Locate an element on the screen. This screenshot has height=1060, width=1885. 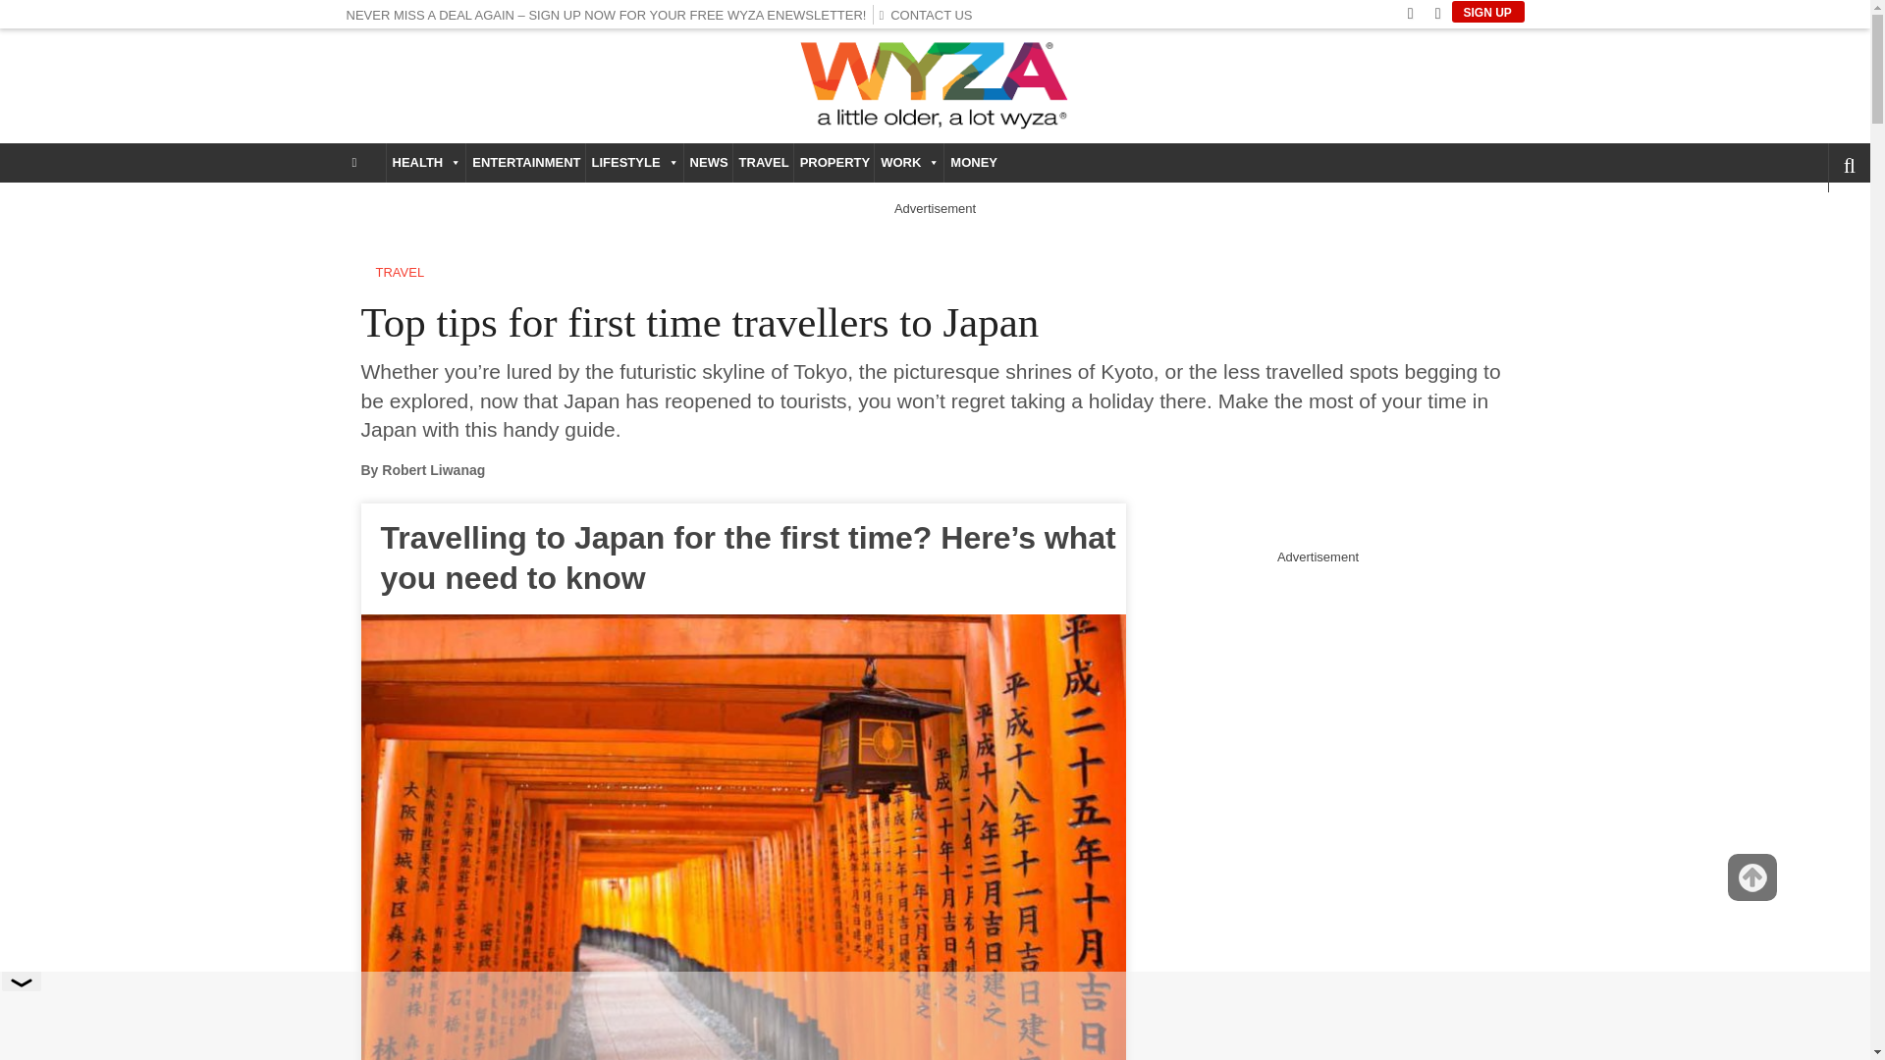
MONEY is located at coordinates (972, 162).